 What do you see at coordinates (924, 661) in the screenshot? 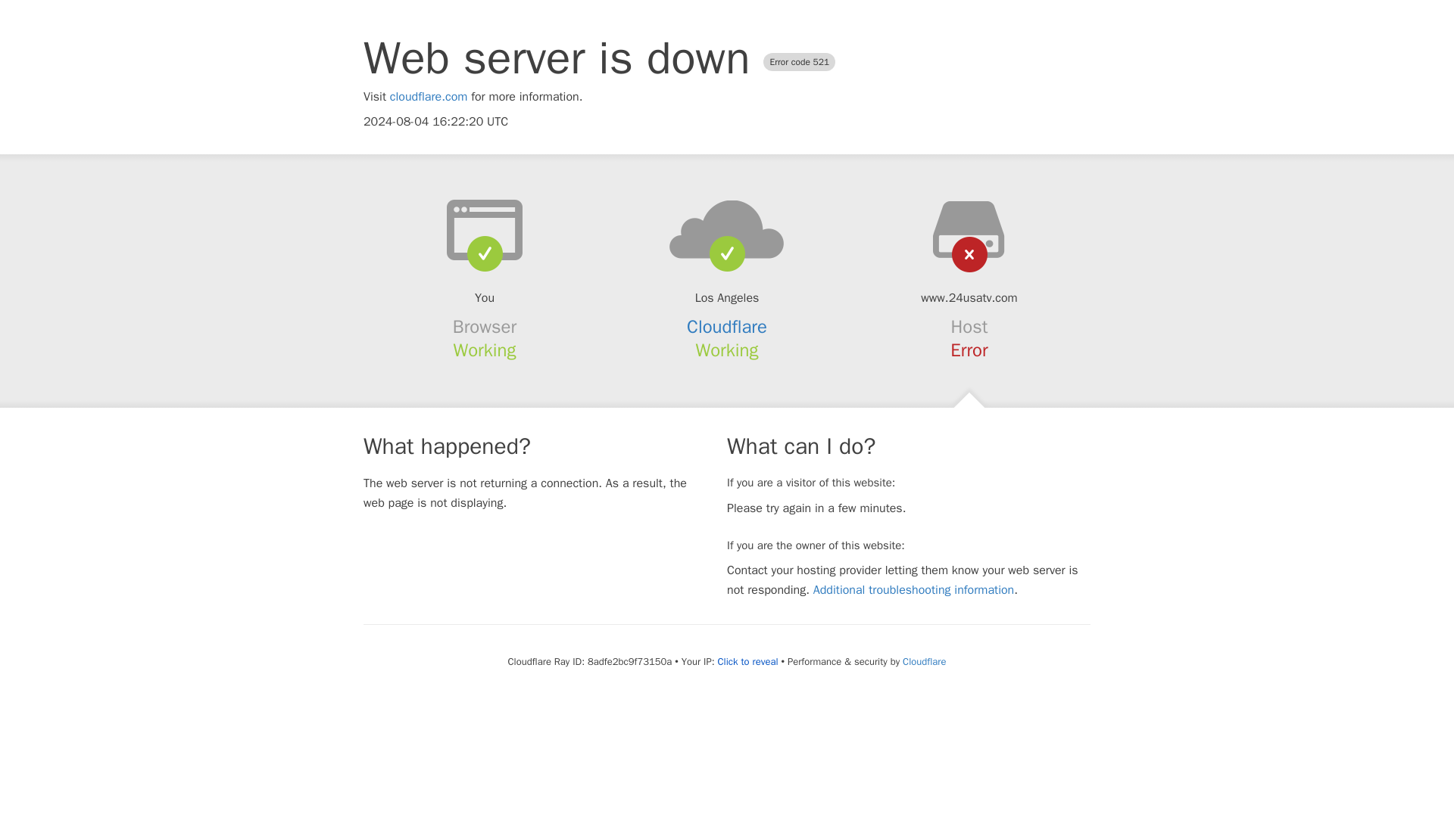
I see `Cloudflare` at bounding box center [924, 661].